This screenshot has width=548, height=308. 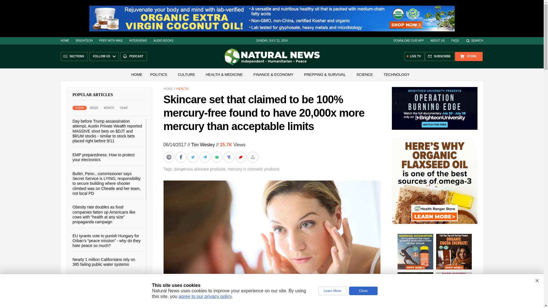 I want to click on Share on Telegram, so click(x=205, y=157).